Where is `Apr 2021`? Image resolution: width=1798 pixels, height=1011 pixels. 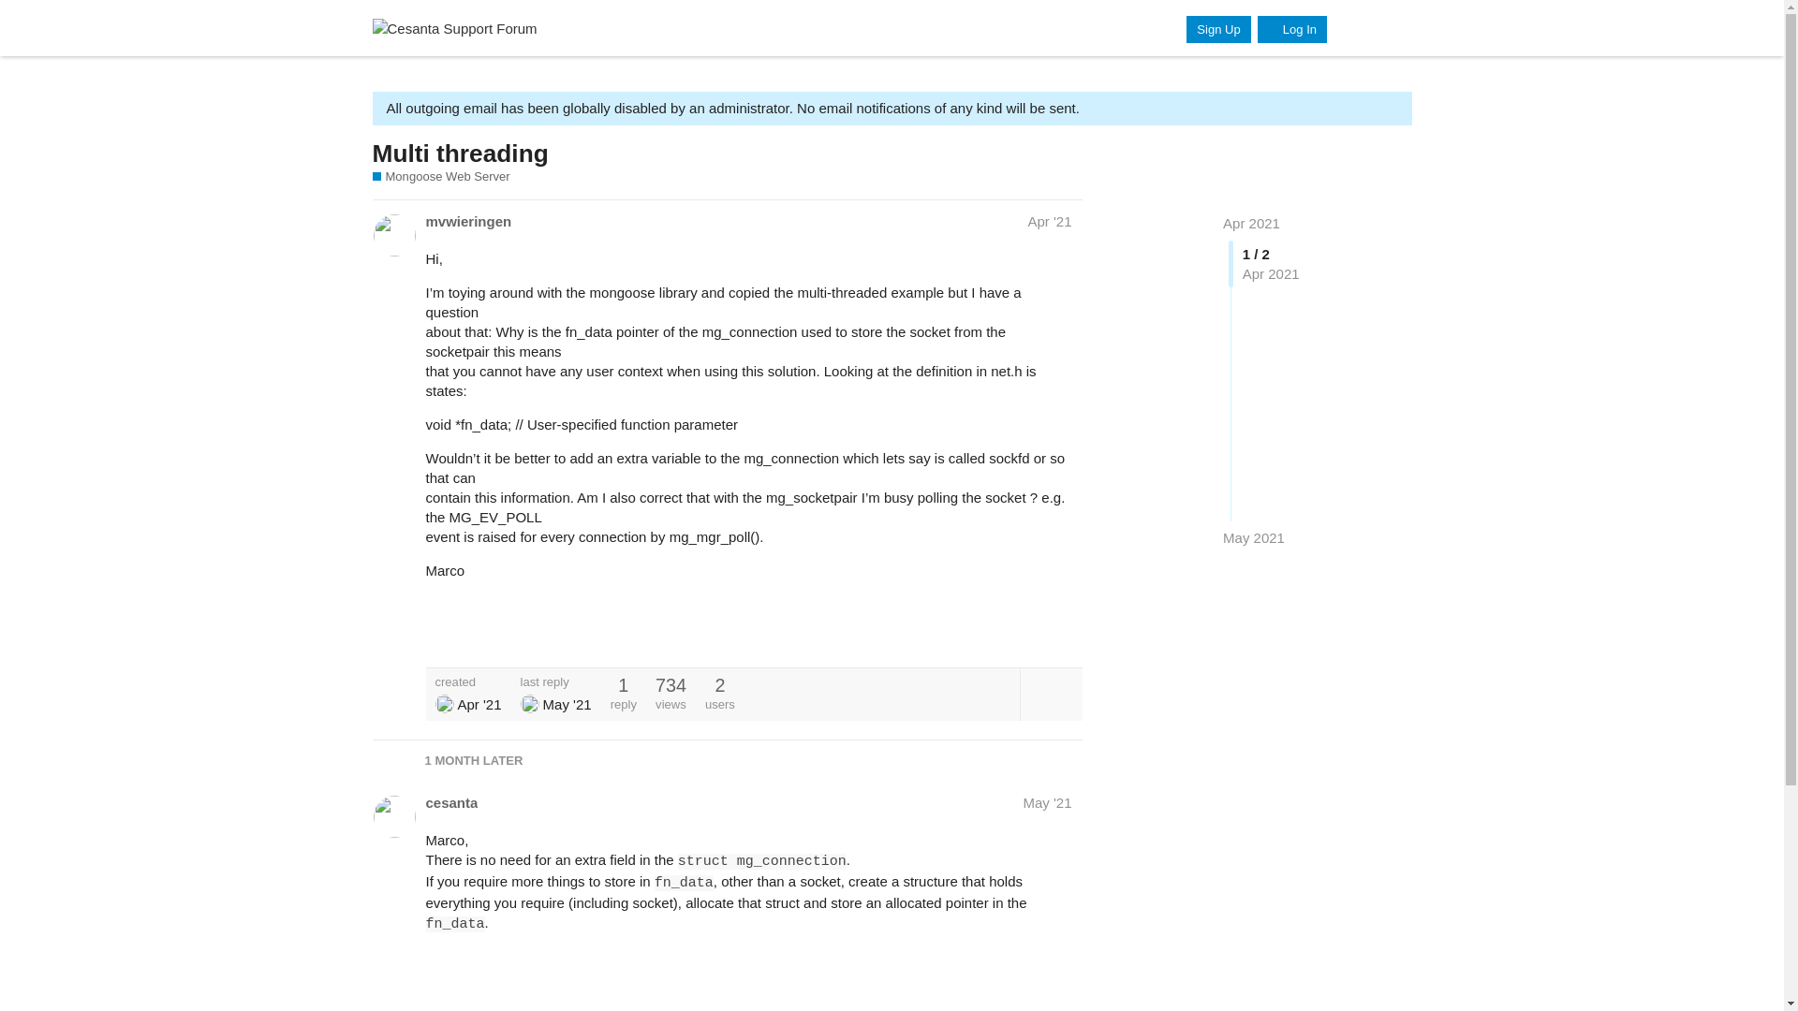 Apr 2021 is located at coordinates (1251, 223).